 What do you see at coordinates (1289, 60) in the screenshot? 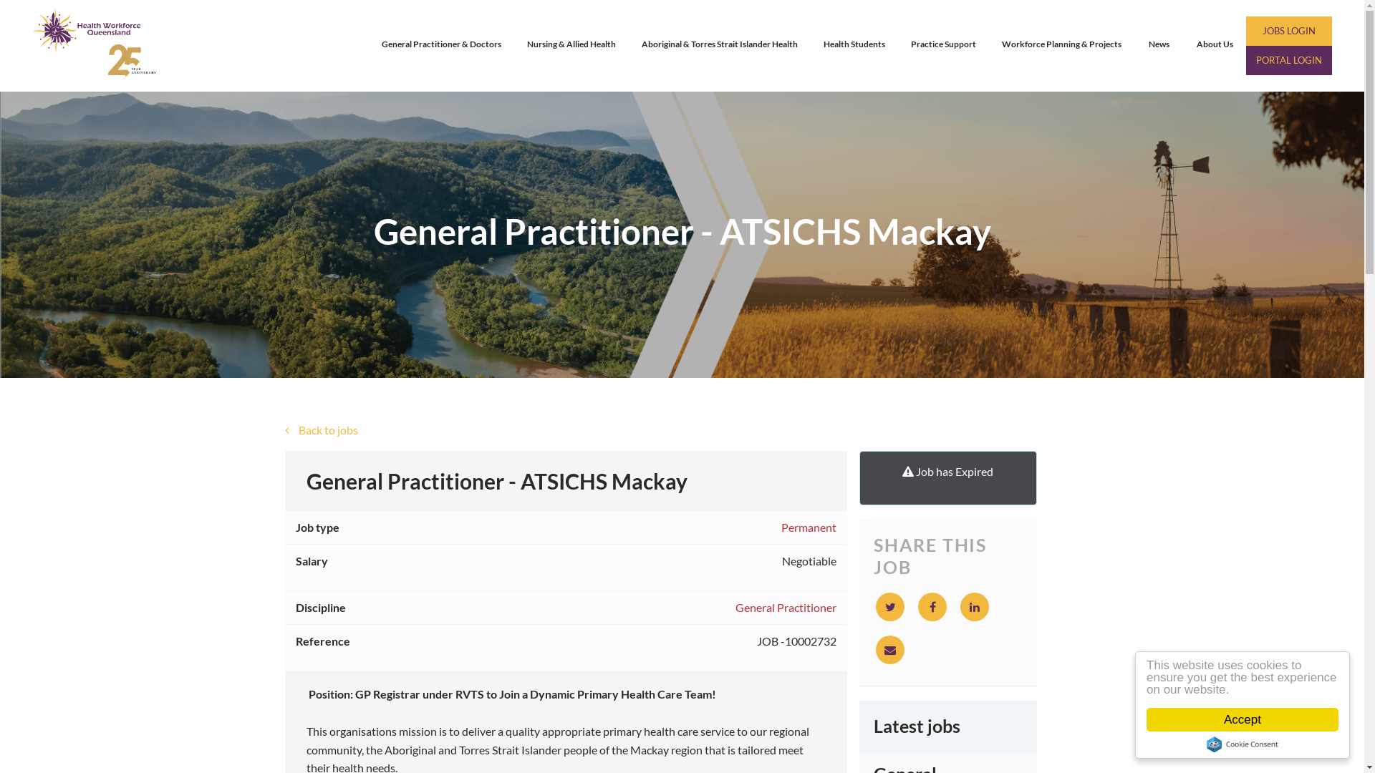
I see `PORTAL LOGIN` at bounding box center [1289, 60].